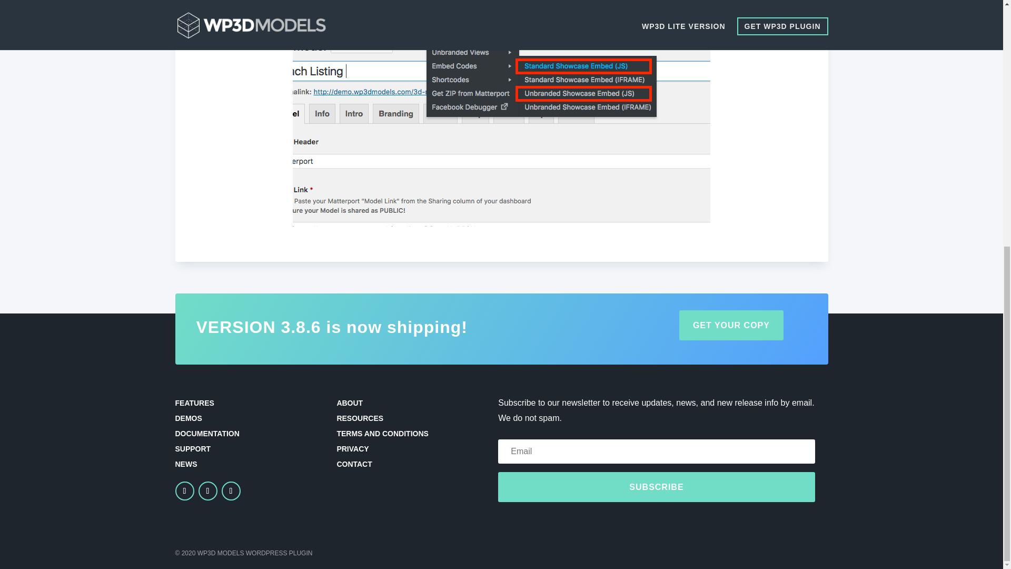 This screenshot has width=1011, height=569. Describe the element at coordinates (382, 433) in the screenshot. I see `TERMS AND CONDITIONS` at that location.